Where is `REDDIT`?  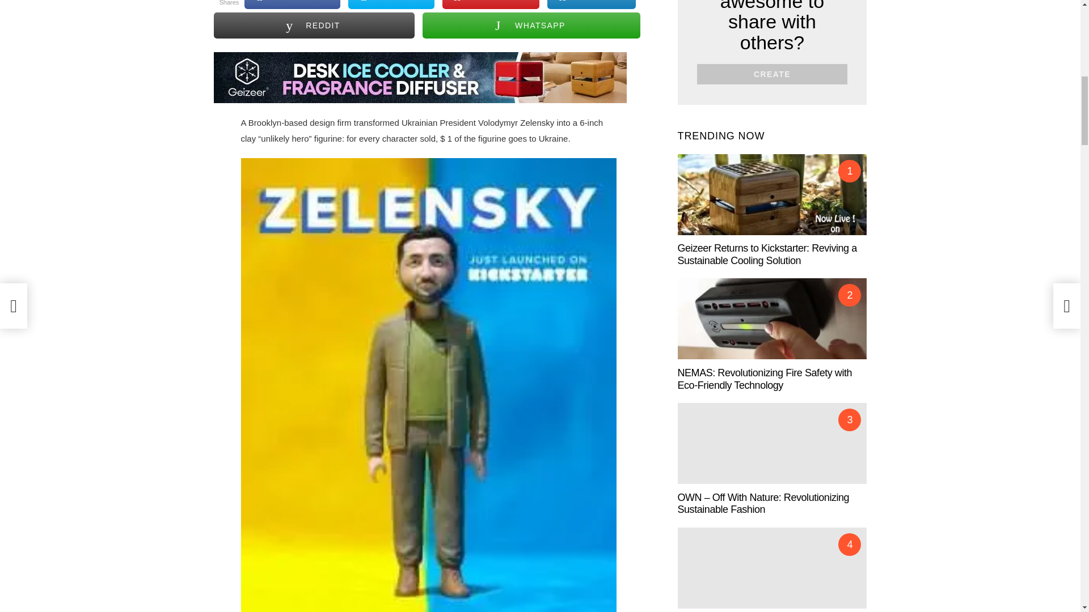
REDDIT is located at coordinates (314, 25).